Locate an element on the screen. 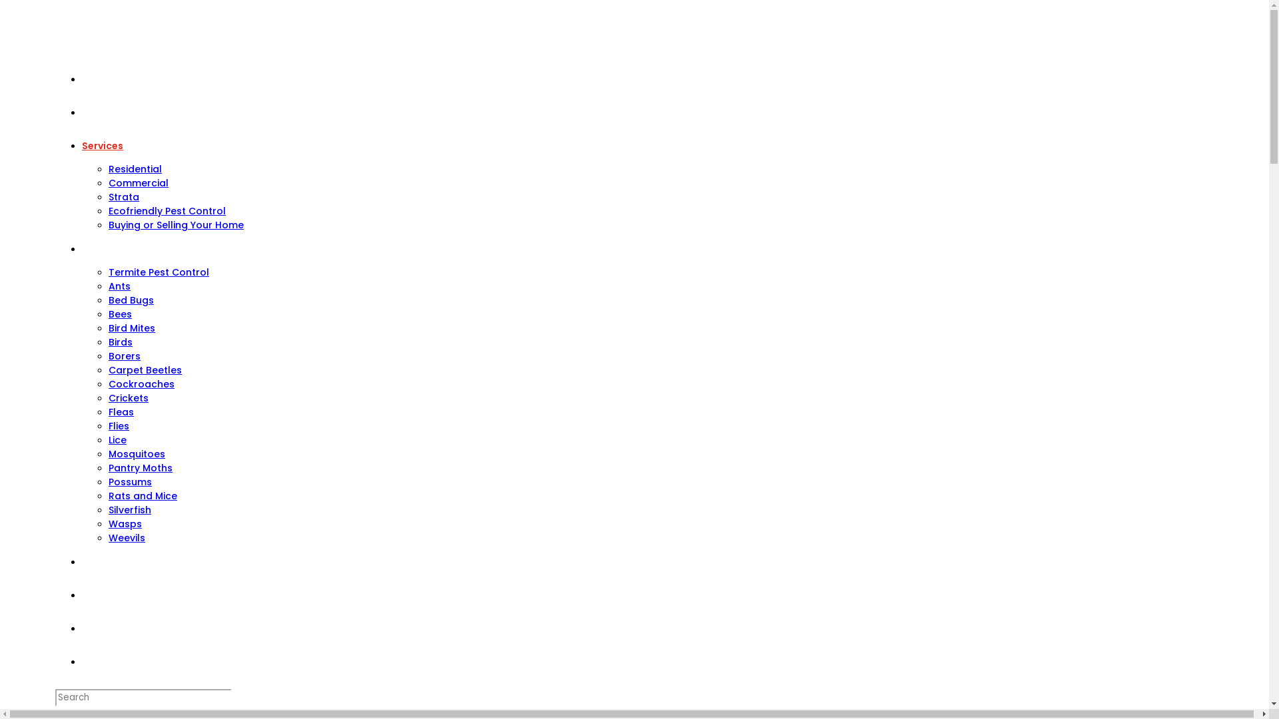 The height and width of the screenshot is (719, 1279). Pricing is located at coordinates (99, 113).